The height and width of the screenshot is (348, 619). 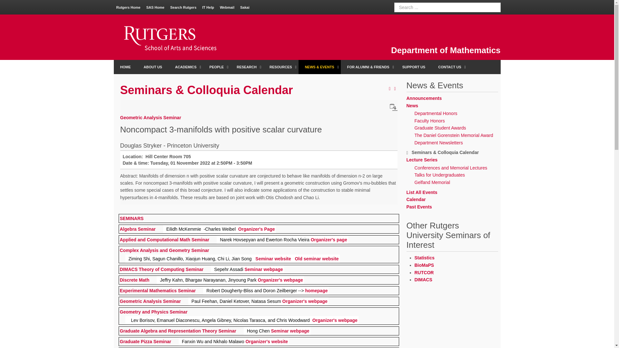 What do you see at coordinates (150, 301) in the screenshot?
I see `Geometric Analysis Seminar` at bounding box center [150, 301].